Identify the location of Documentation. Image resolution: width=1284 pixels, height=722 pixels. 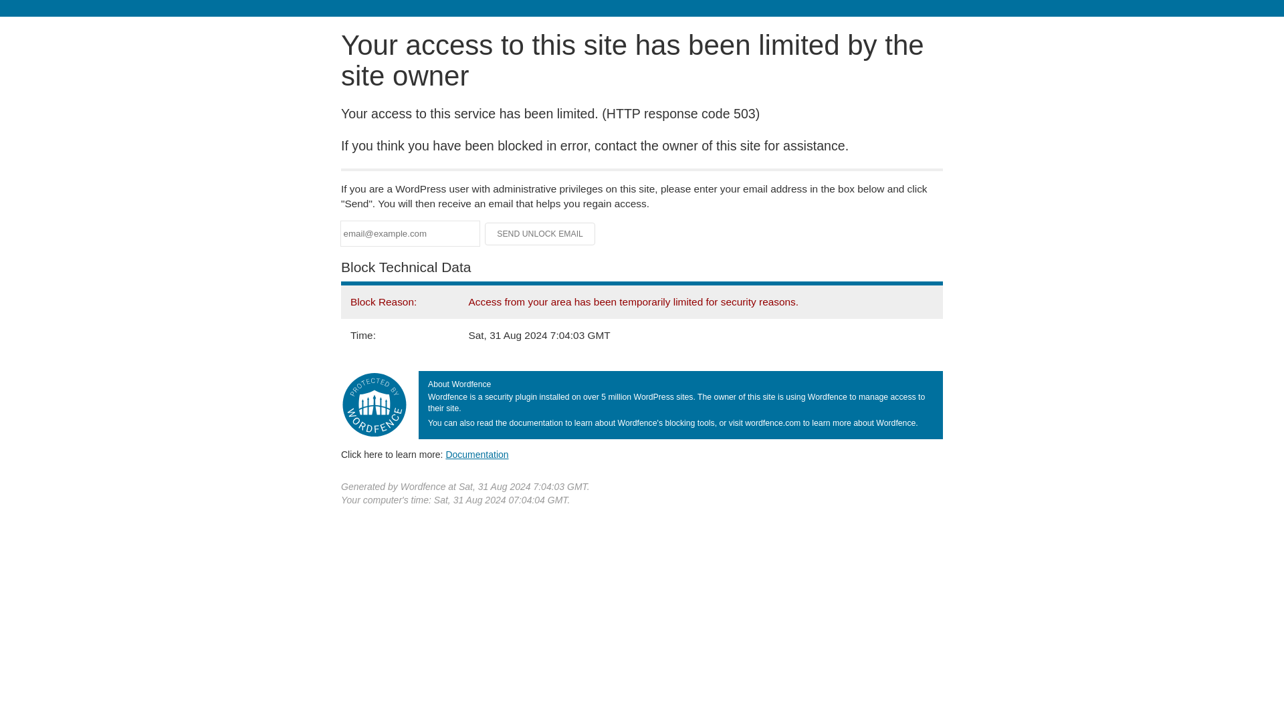
(477, 454).